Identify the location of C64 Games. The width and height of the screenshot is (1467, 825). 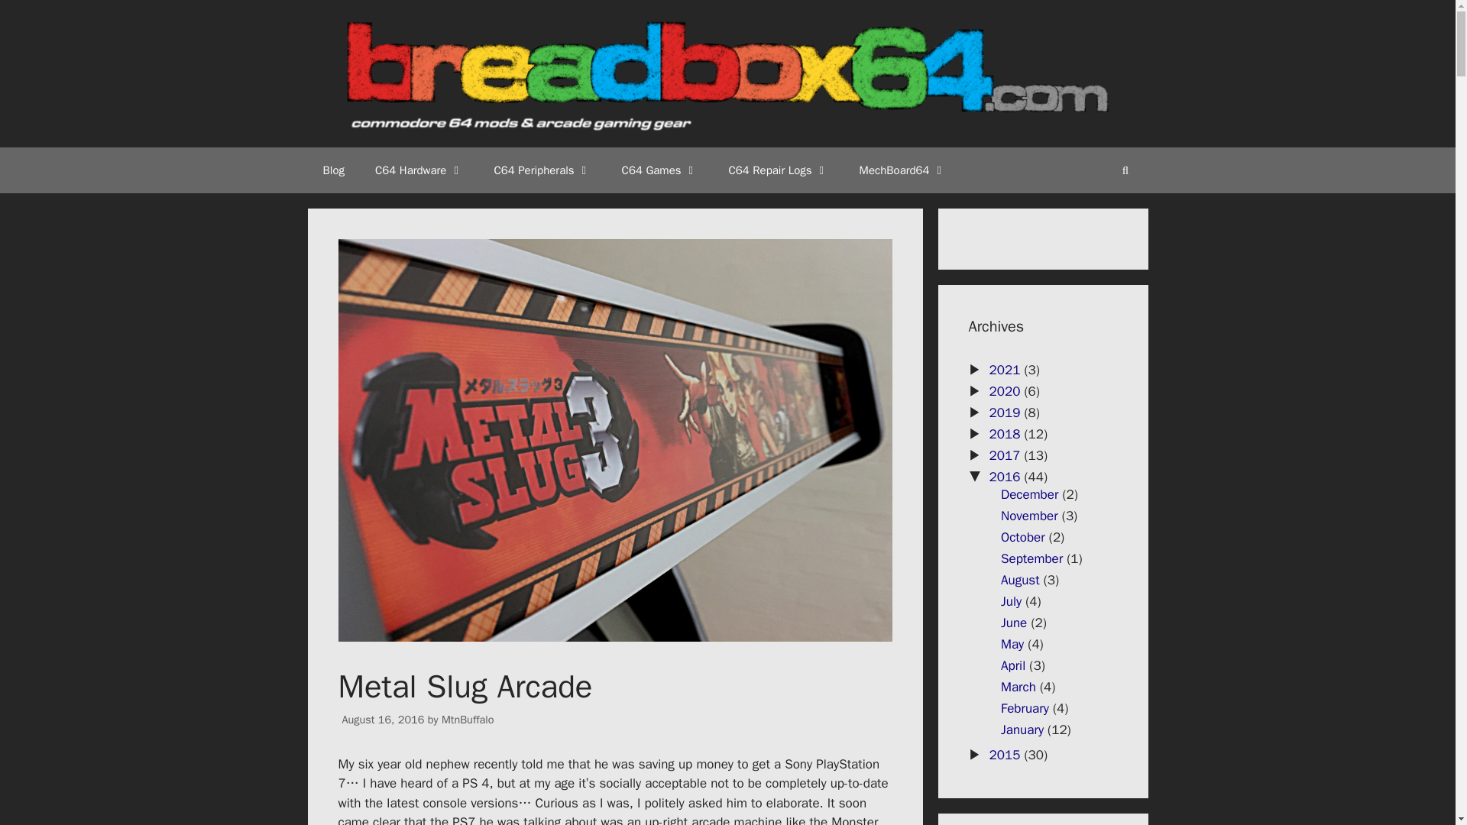
(660, 170).